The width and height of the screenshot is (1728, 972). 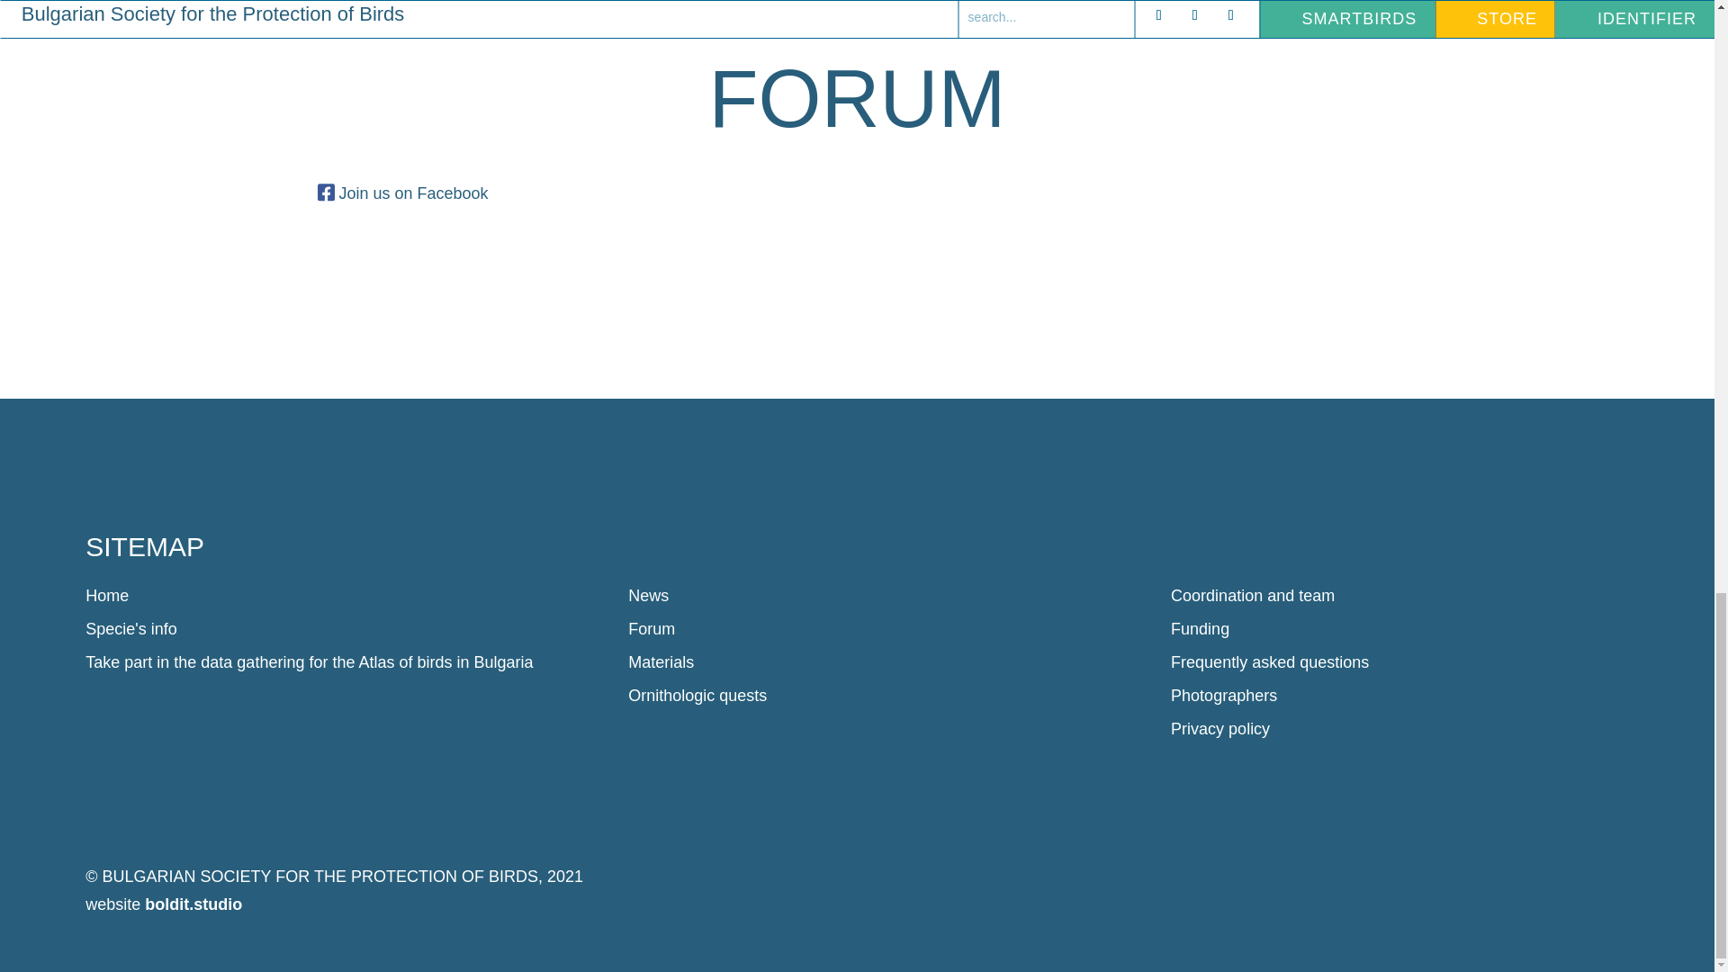 I want to click on Materials, so click(x=661, y=662).